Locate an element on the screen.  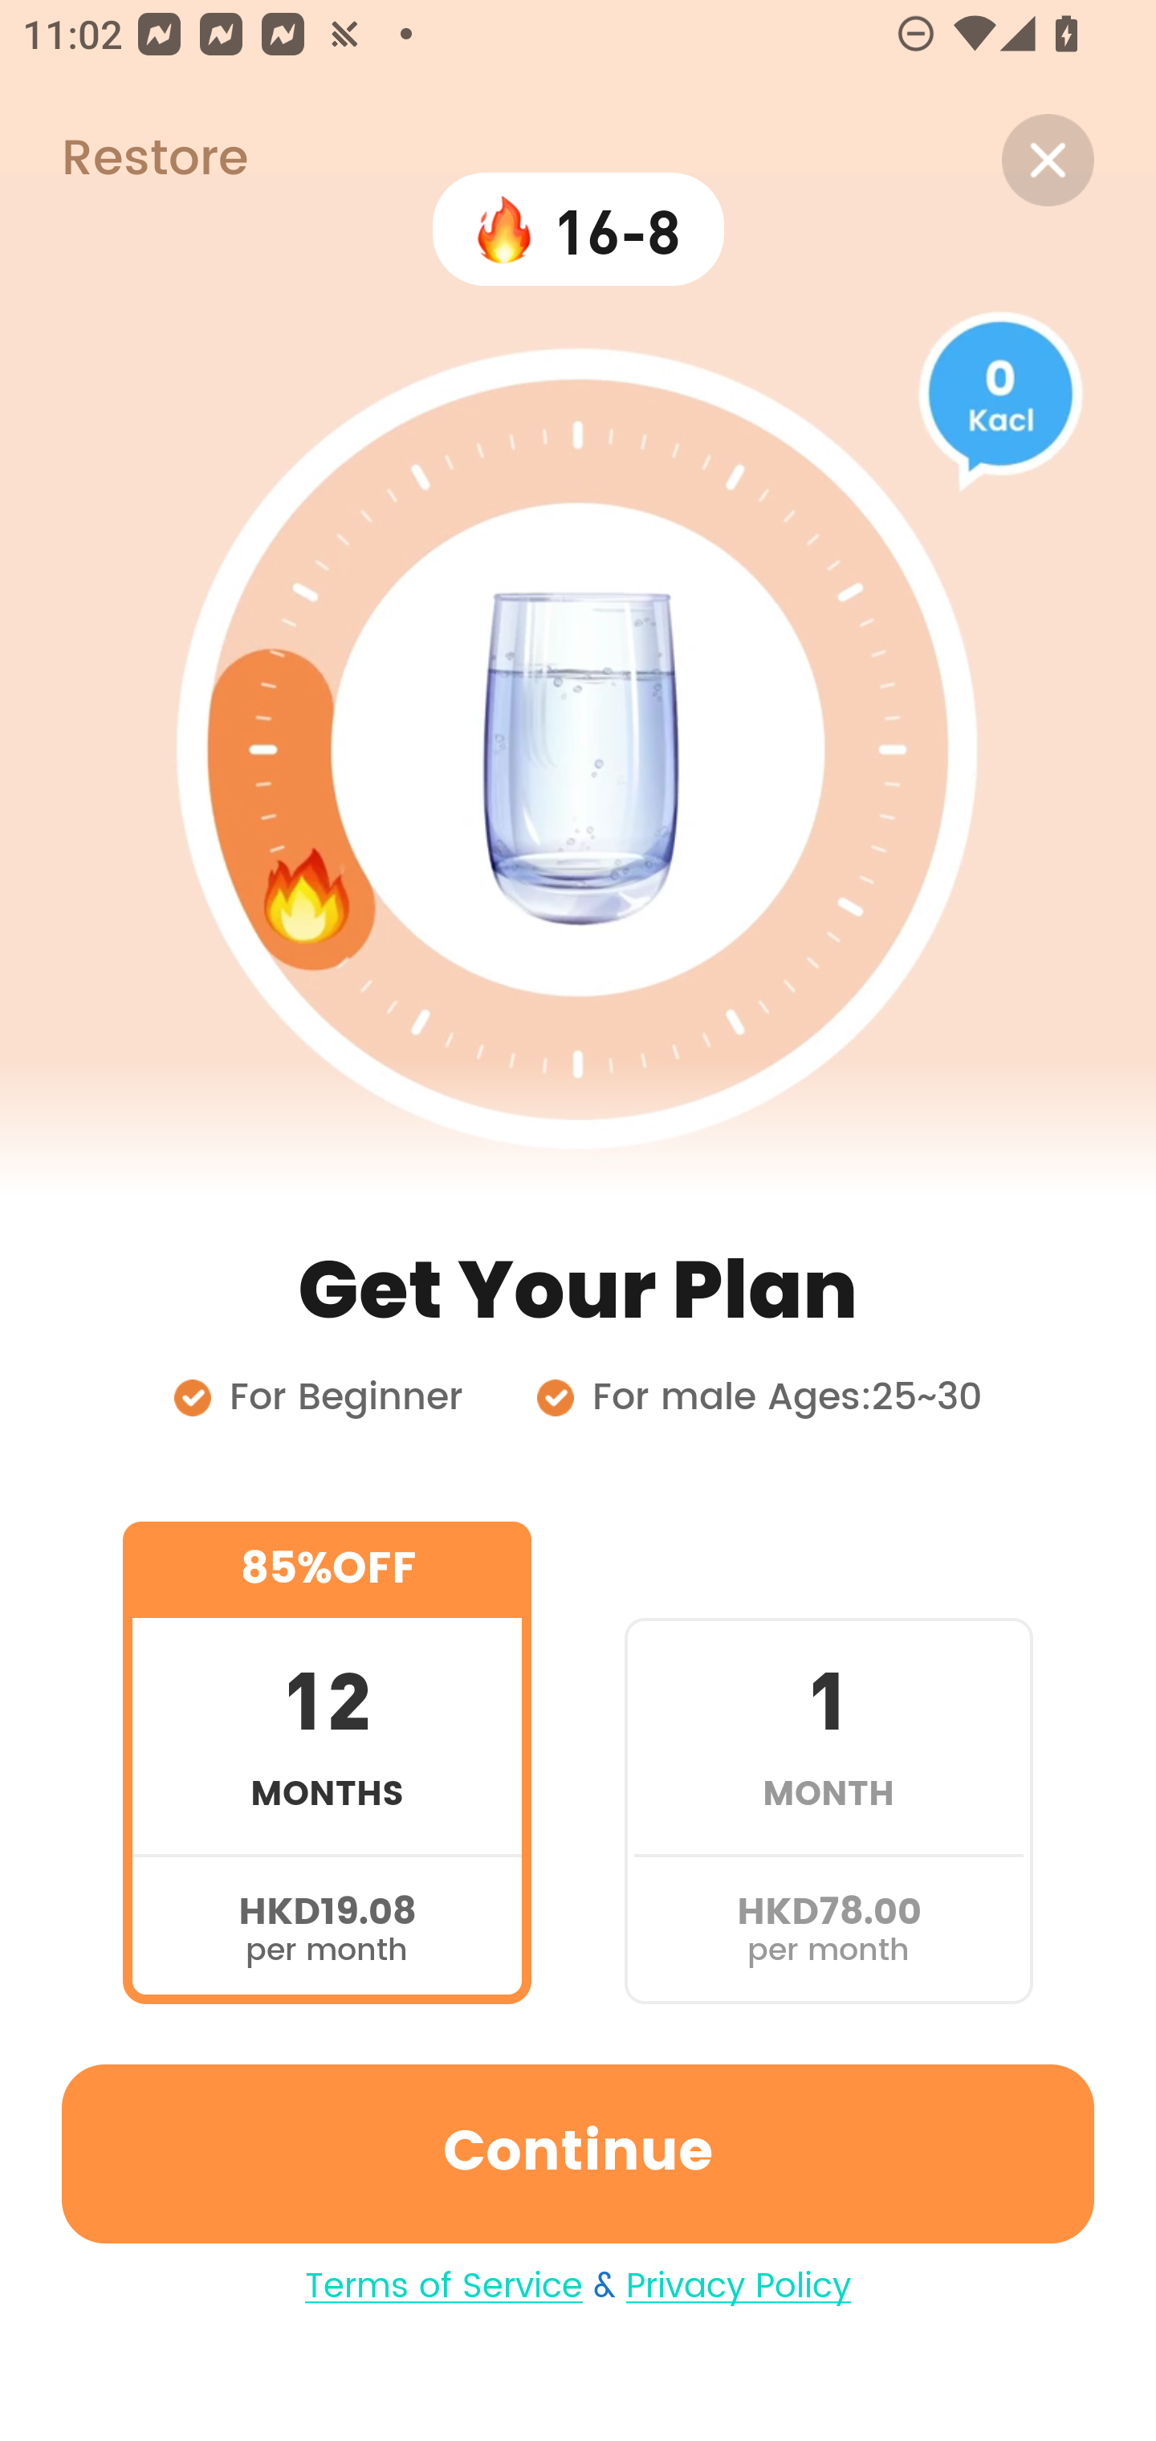
Continue is located at coordinates (578, 2154).